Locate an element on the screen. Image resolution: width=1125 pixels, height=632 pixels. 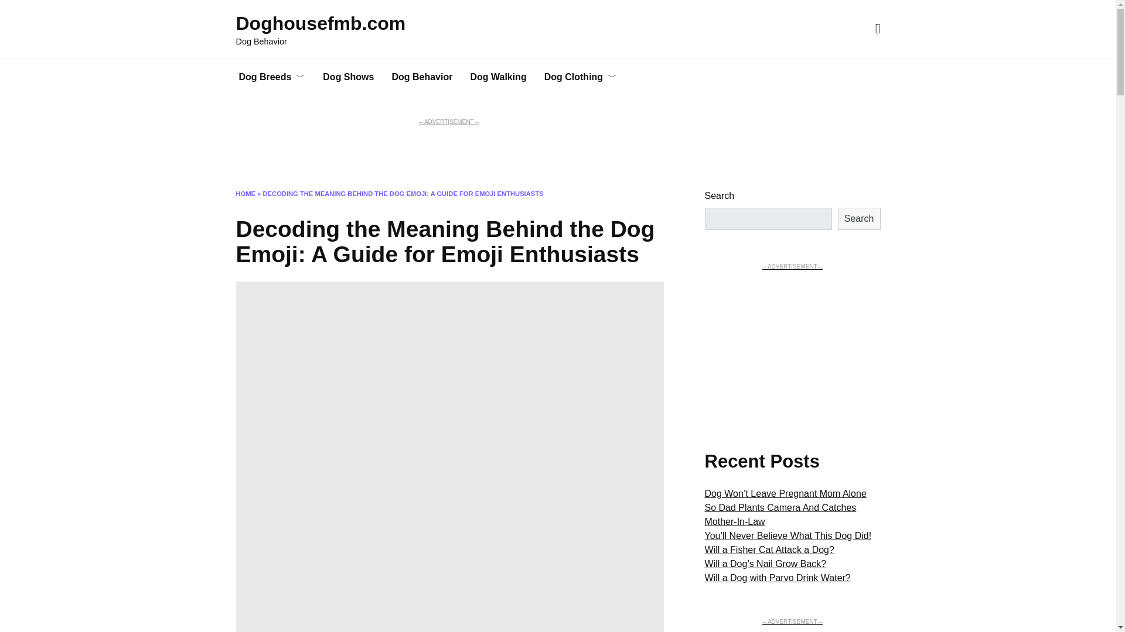
Dog Shows is located at coordinates (348, 77).